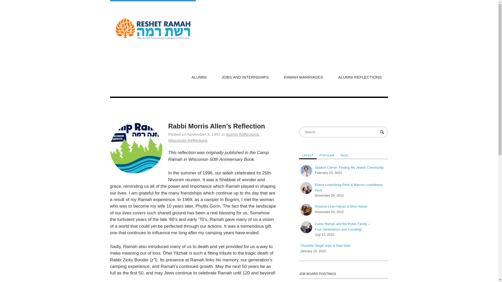 The height and width of the screenshot is (282, 502). Describe the element at coordinates (303, 77) in the screenshot. I see `RAMAH MARRIAGES` at that location.